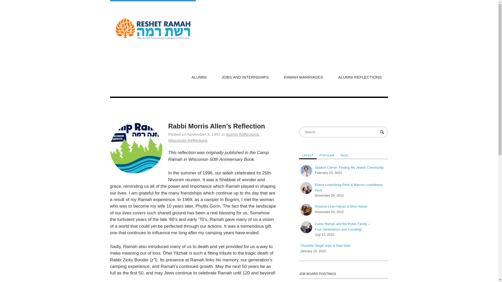 The height and width of the screenshot is (282, 502). Describe the element at coordinates (303, 77) in the screenshot. I see `RAMAH MARRIAGES` at that location.